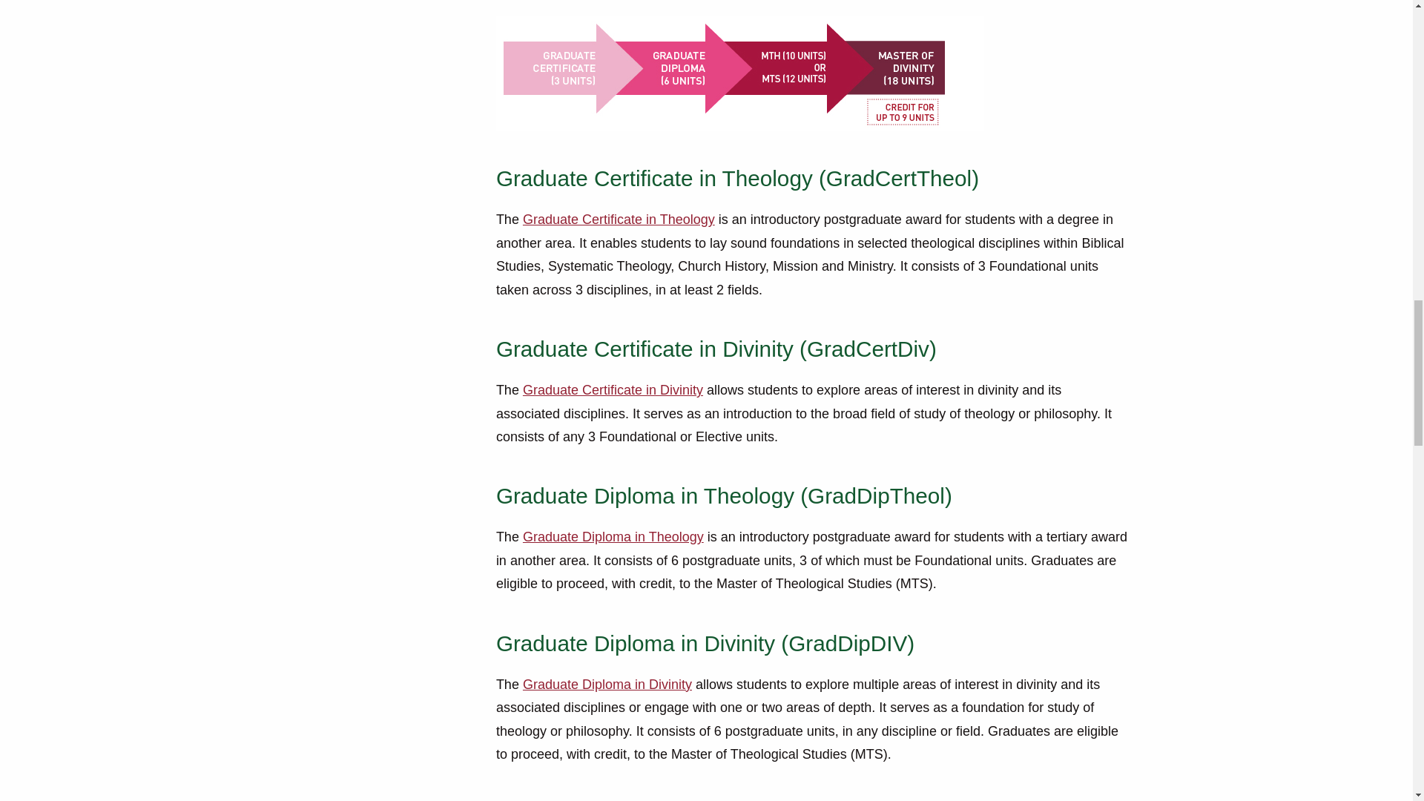 This screenshot has width=1424, height=801. I want to click on GradCertTheol, so click(619, 220).